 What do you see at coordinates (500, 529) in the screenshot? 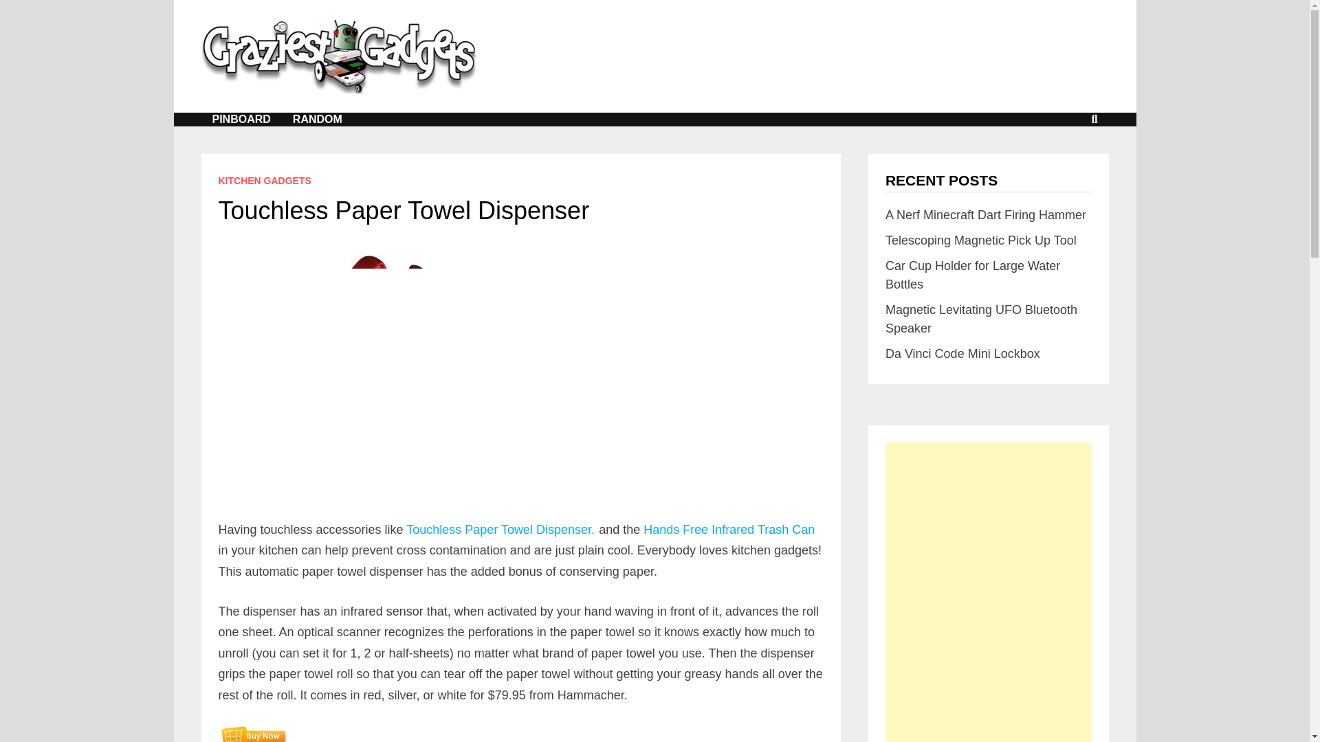
I see `Touchless Paper Towel Dispenser.` at bounding box center [500, 529].